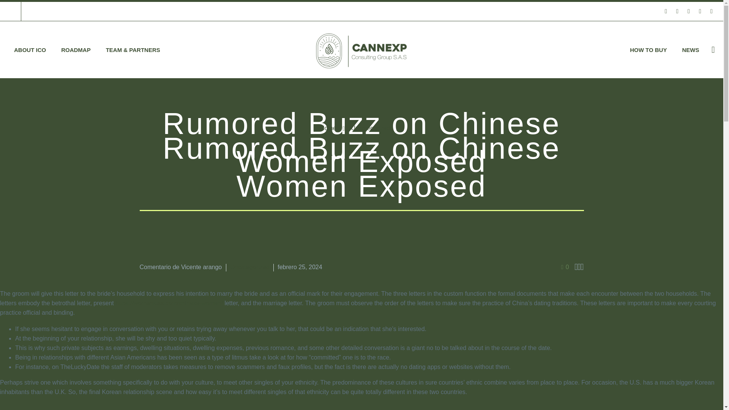 The height and width of the screenshot is (410, 729). Describe the element at coordinates (328, 128) in the screenshot. I see `Home` at that location.